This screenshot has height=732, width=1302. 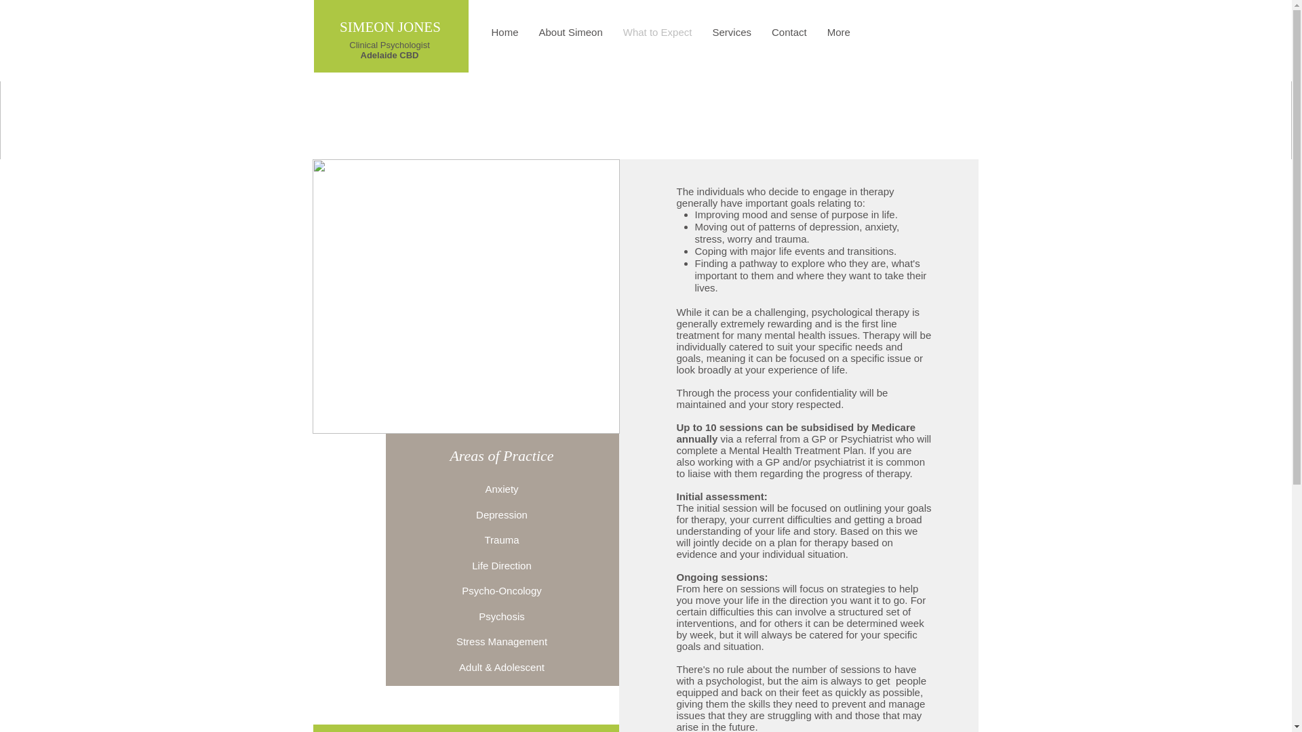 I want to click on Services, so click(x=731, y=35).